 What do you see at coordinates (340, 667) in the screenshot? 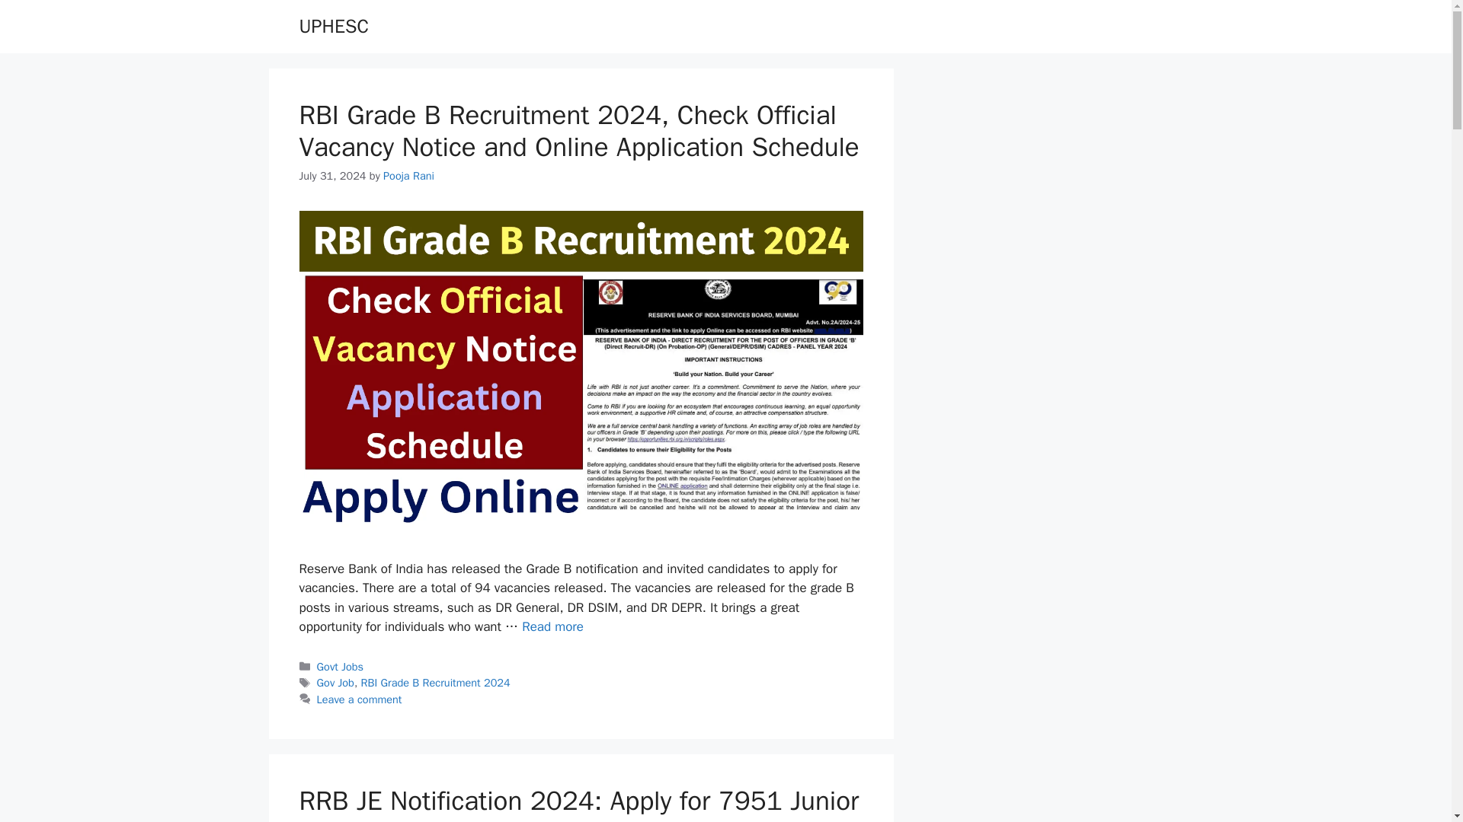
I see `Govt Jobs` at bounding box center [340, 667].